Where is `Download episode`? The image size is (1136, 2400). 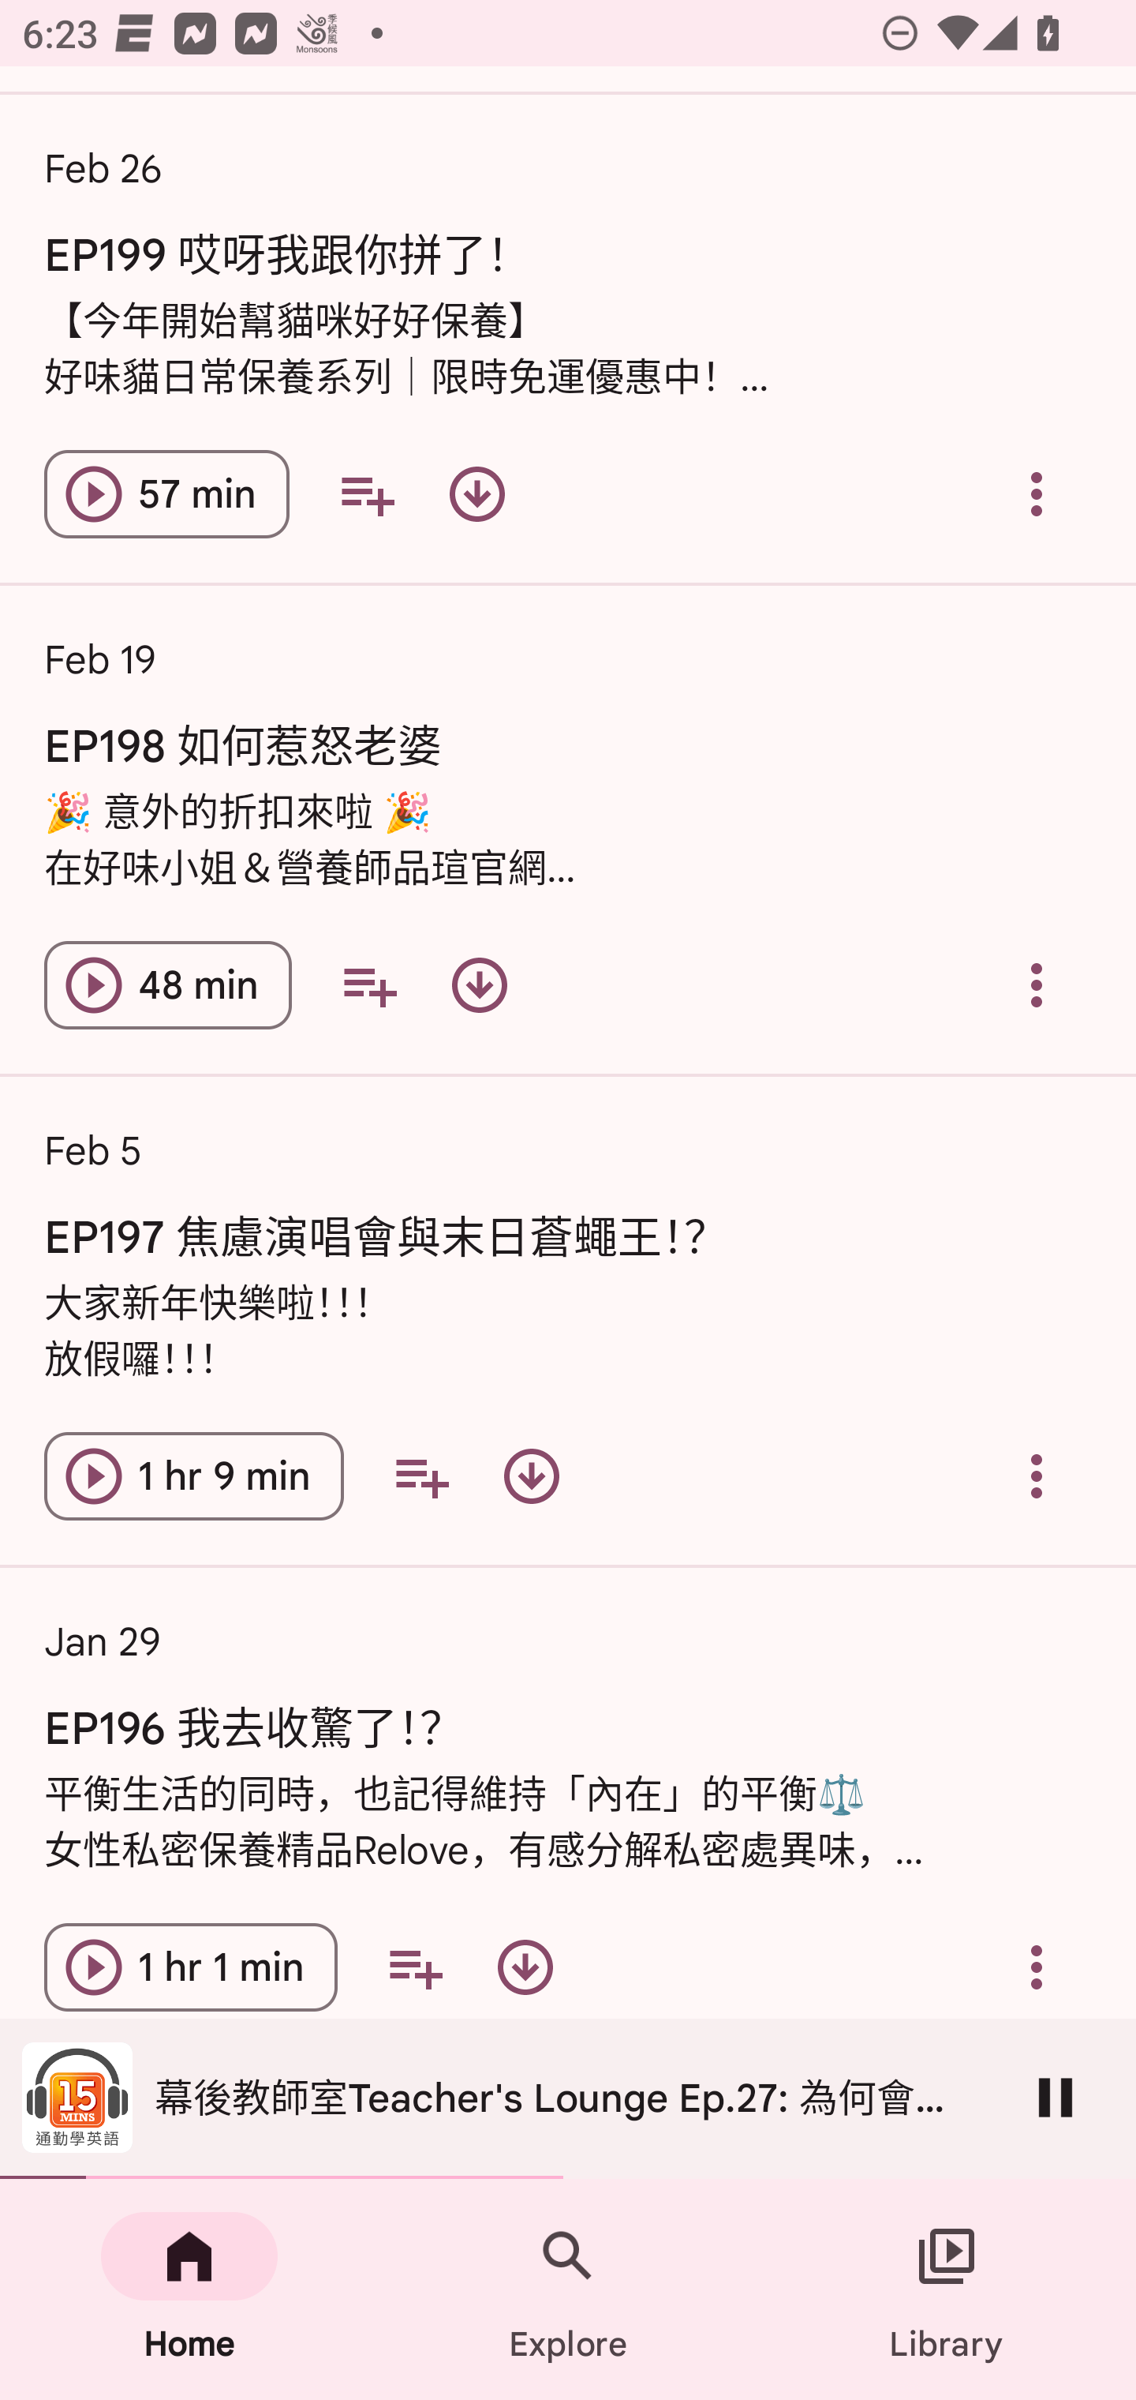
Download episode is located at coordinates (532, 1476).